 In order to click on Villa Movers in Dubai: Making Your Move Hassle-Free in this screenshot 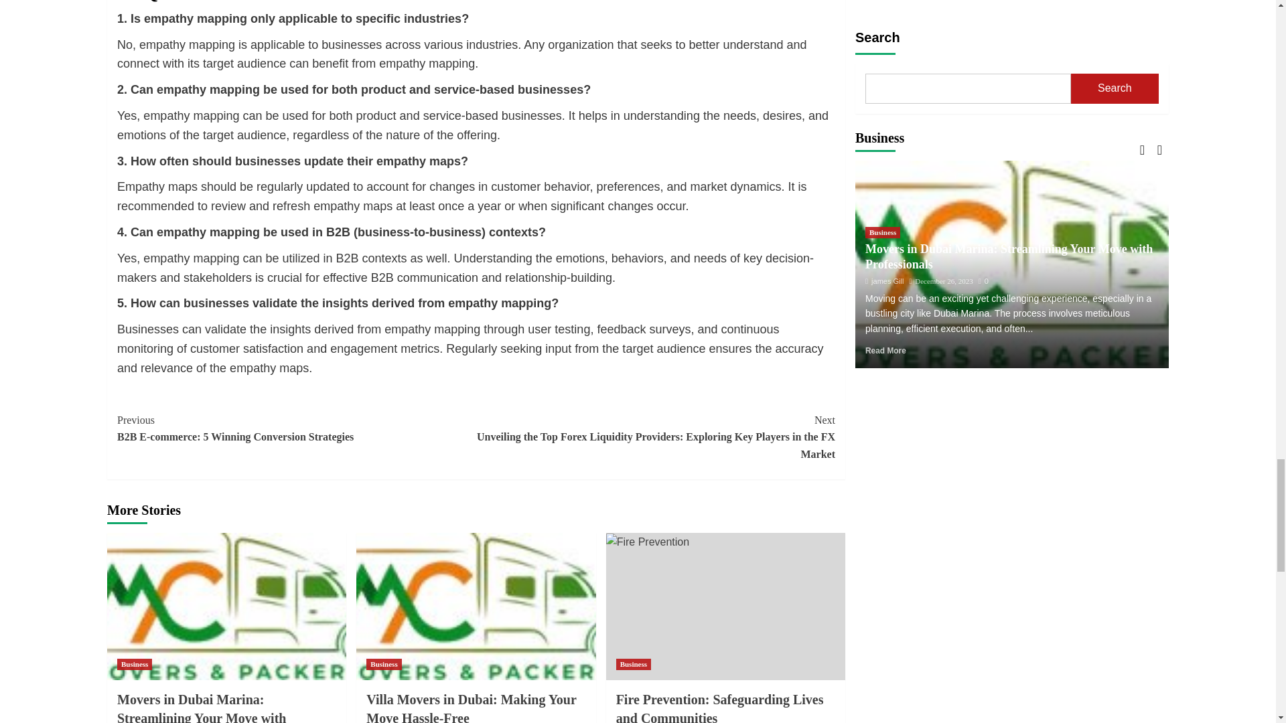, I will do `click(472, 707)`.